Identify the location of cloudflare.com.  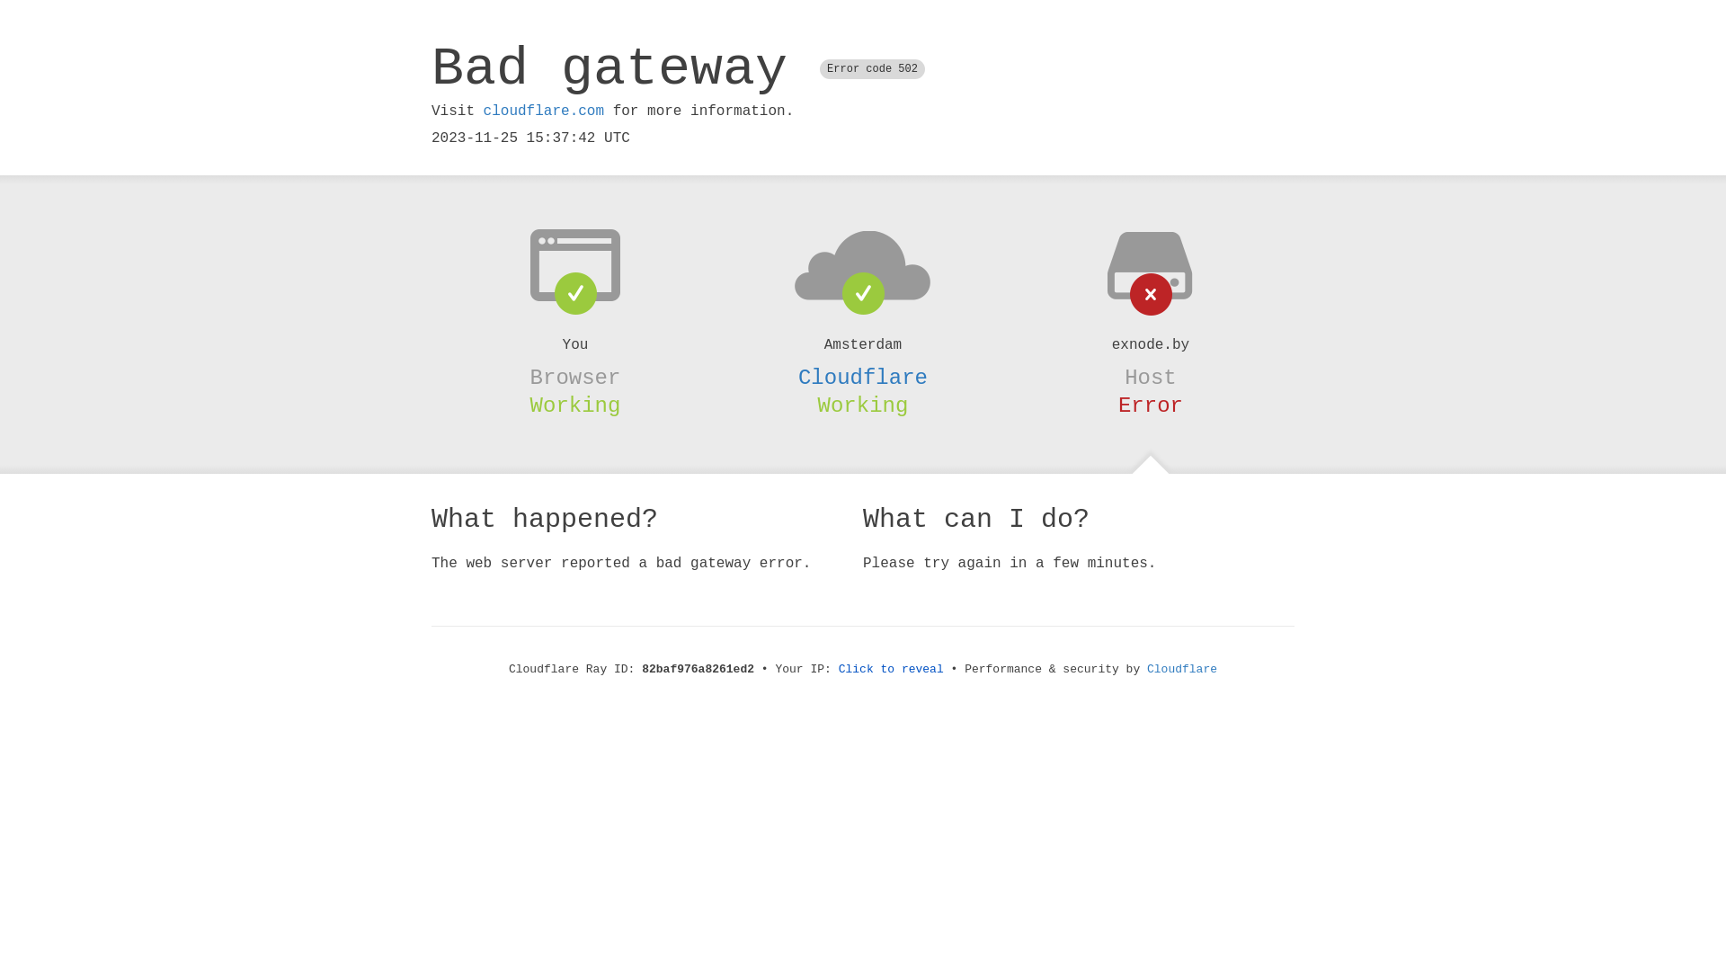
(544, 111).